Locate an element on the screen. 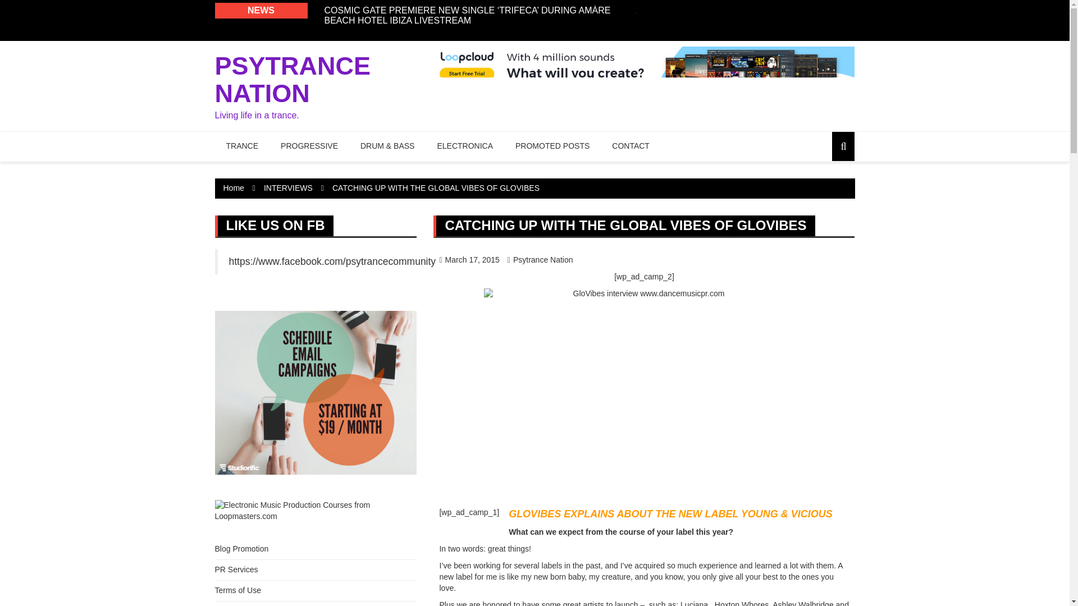 The width and height of the screenshot is (1078, 606). Publicity for the global dance music industry is located at coordinates (236, 569).